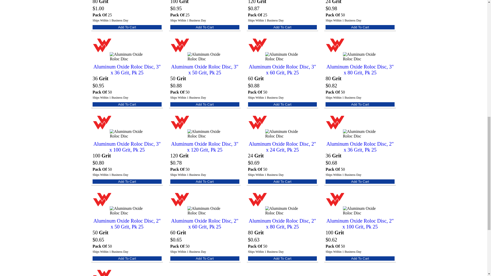 This screenshot has width=491, height=276. Describe the element at coordinates (360, 70) in the screenshot. I see `Aluminum Oxide Roloc Disc, 3" x 80 Grit, Pk 25` at that location.